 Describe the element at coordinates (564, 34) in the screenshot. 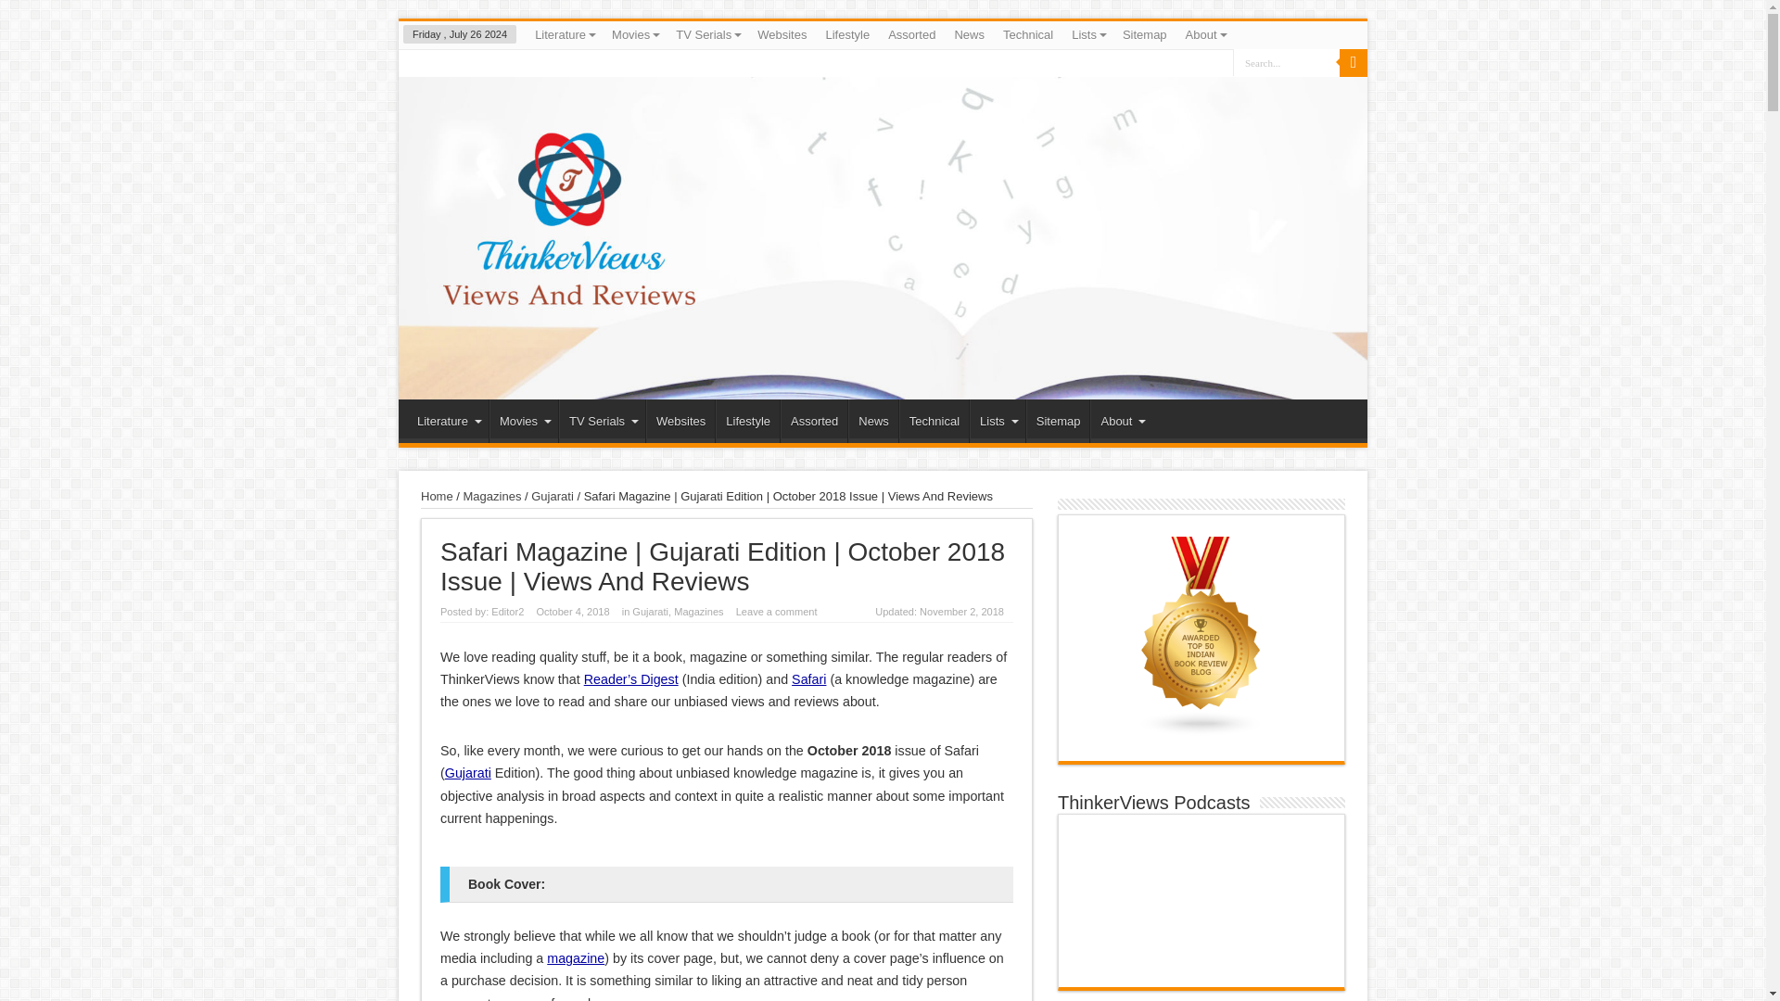

I see `Literature` at that location.